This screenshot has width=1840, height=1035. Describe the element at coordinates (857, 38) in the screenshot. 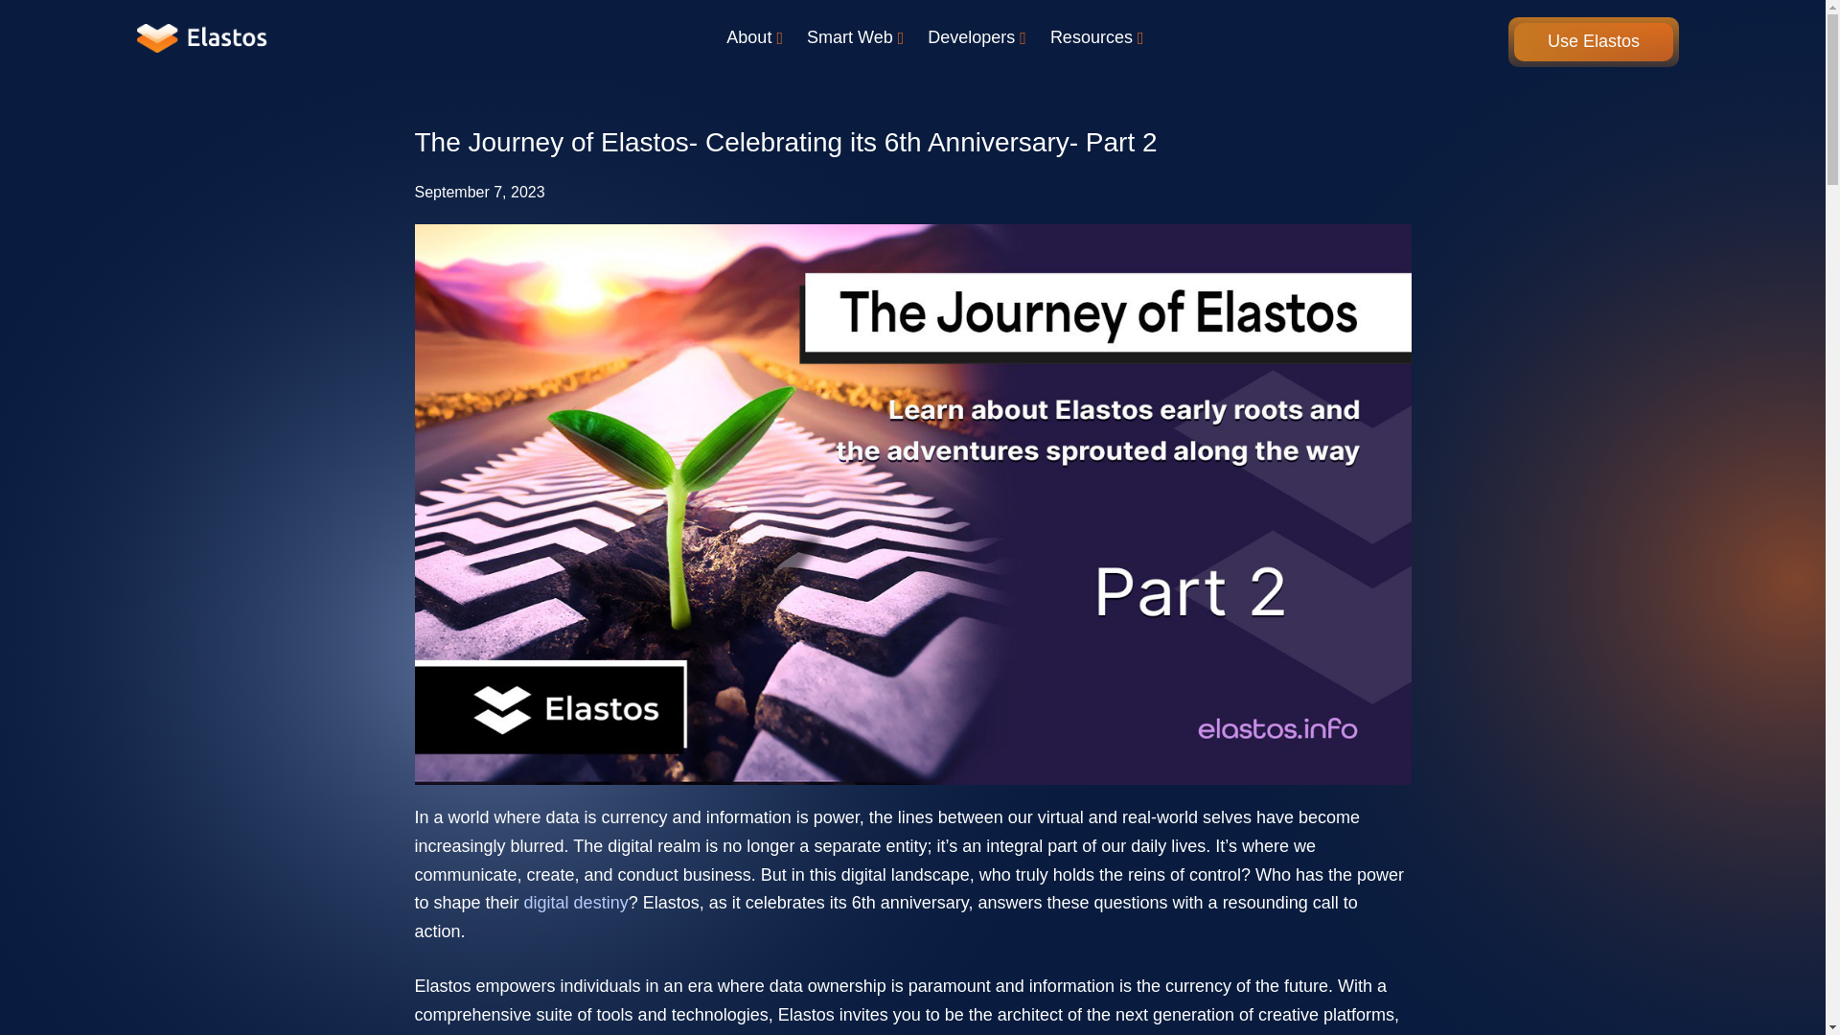

I see `Smart Web` at that location.